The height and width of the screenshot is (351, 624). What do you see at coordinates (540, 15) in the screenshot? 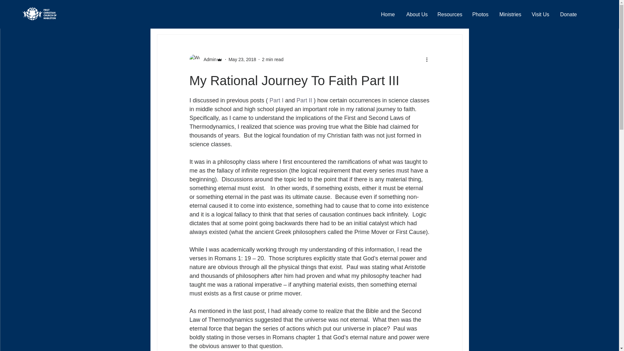
I see `Visit Us` at bounding box center [540, 15].